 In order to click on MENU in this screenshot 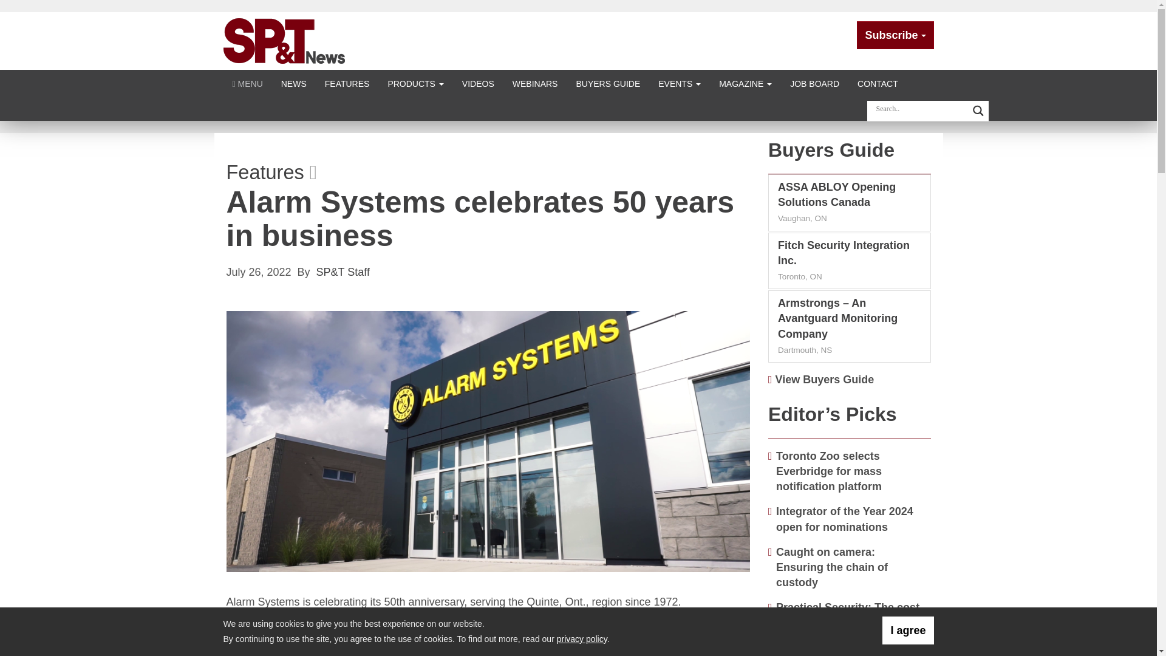, I will do `click(248, 83)`.